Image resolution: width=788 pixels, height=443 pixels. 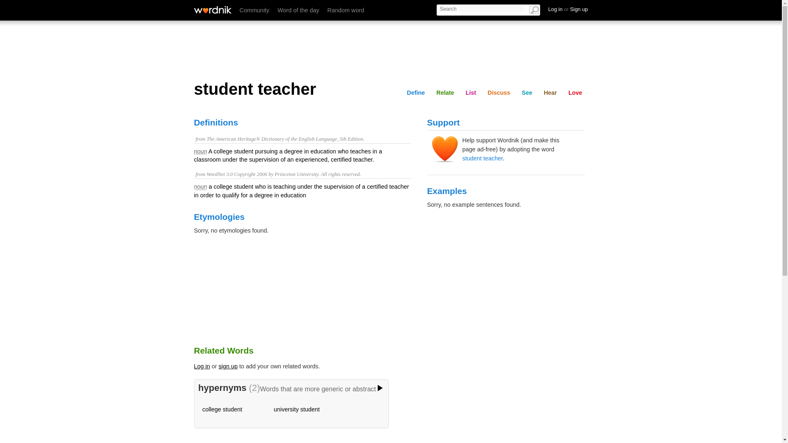 I want to click on 3rd party ad content, so click(x=506, y=275).